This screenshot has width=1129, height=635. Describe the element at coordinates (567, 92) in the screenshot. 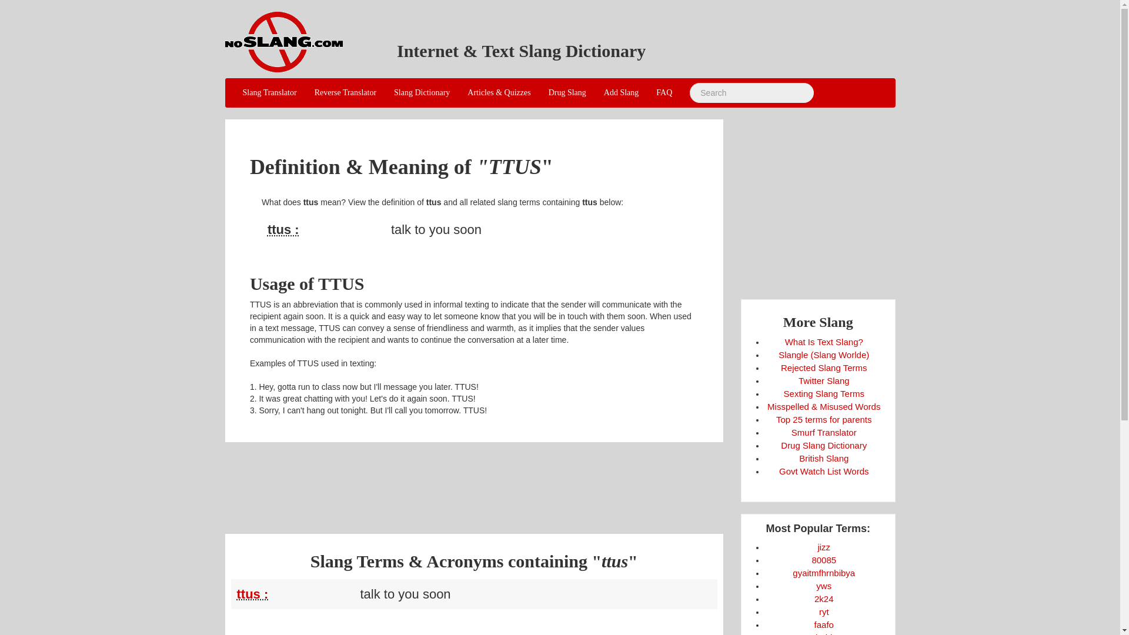

I see `Drug Slang` at that location.